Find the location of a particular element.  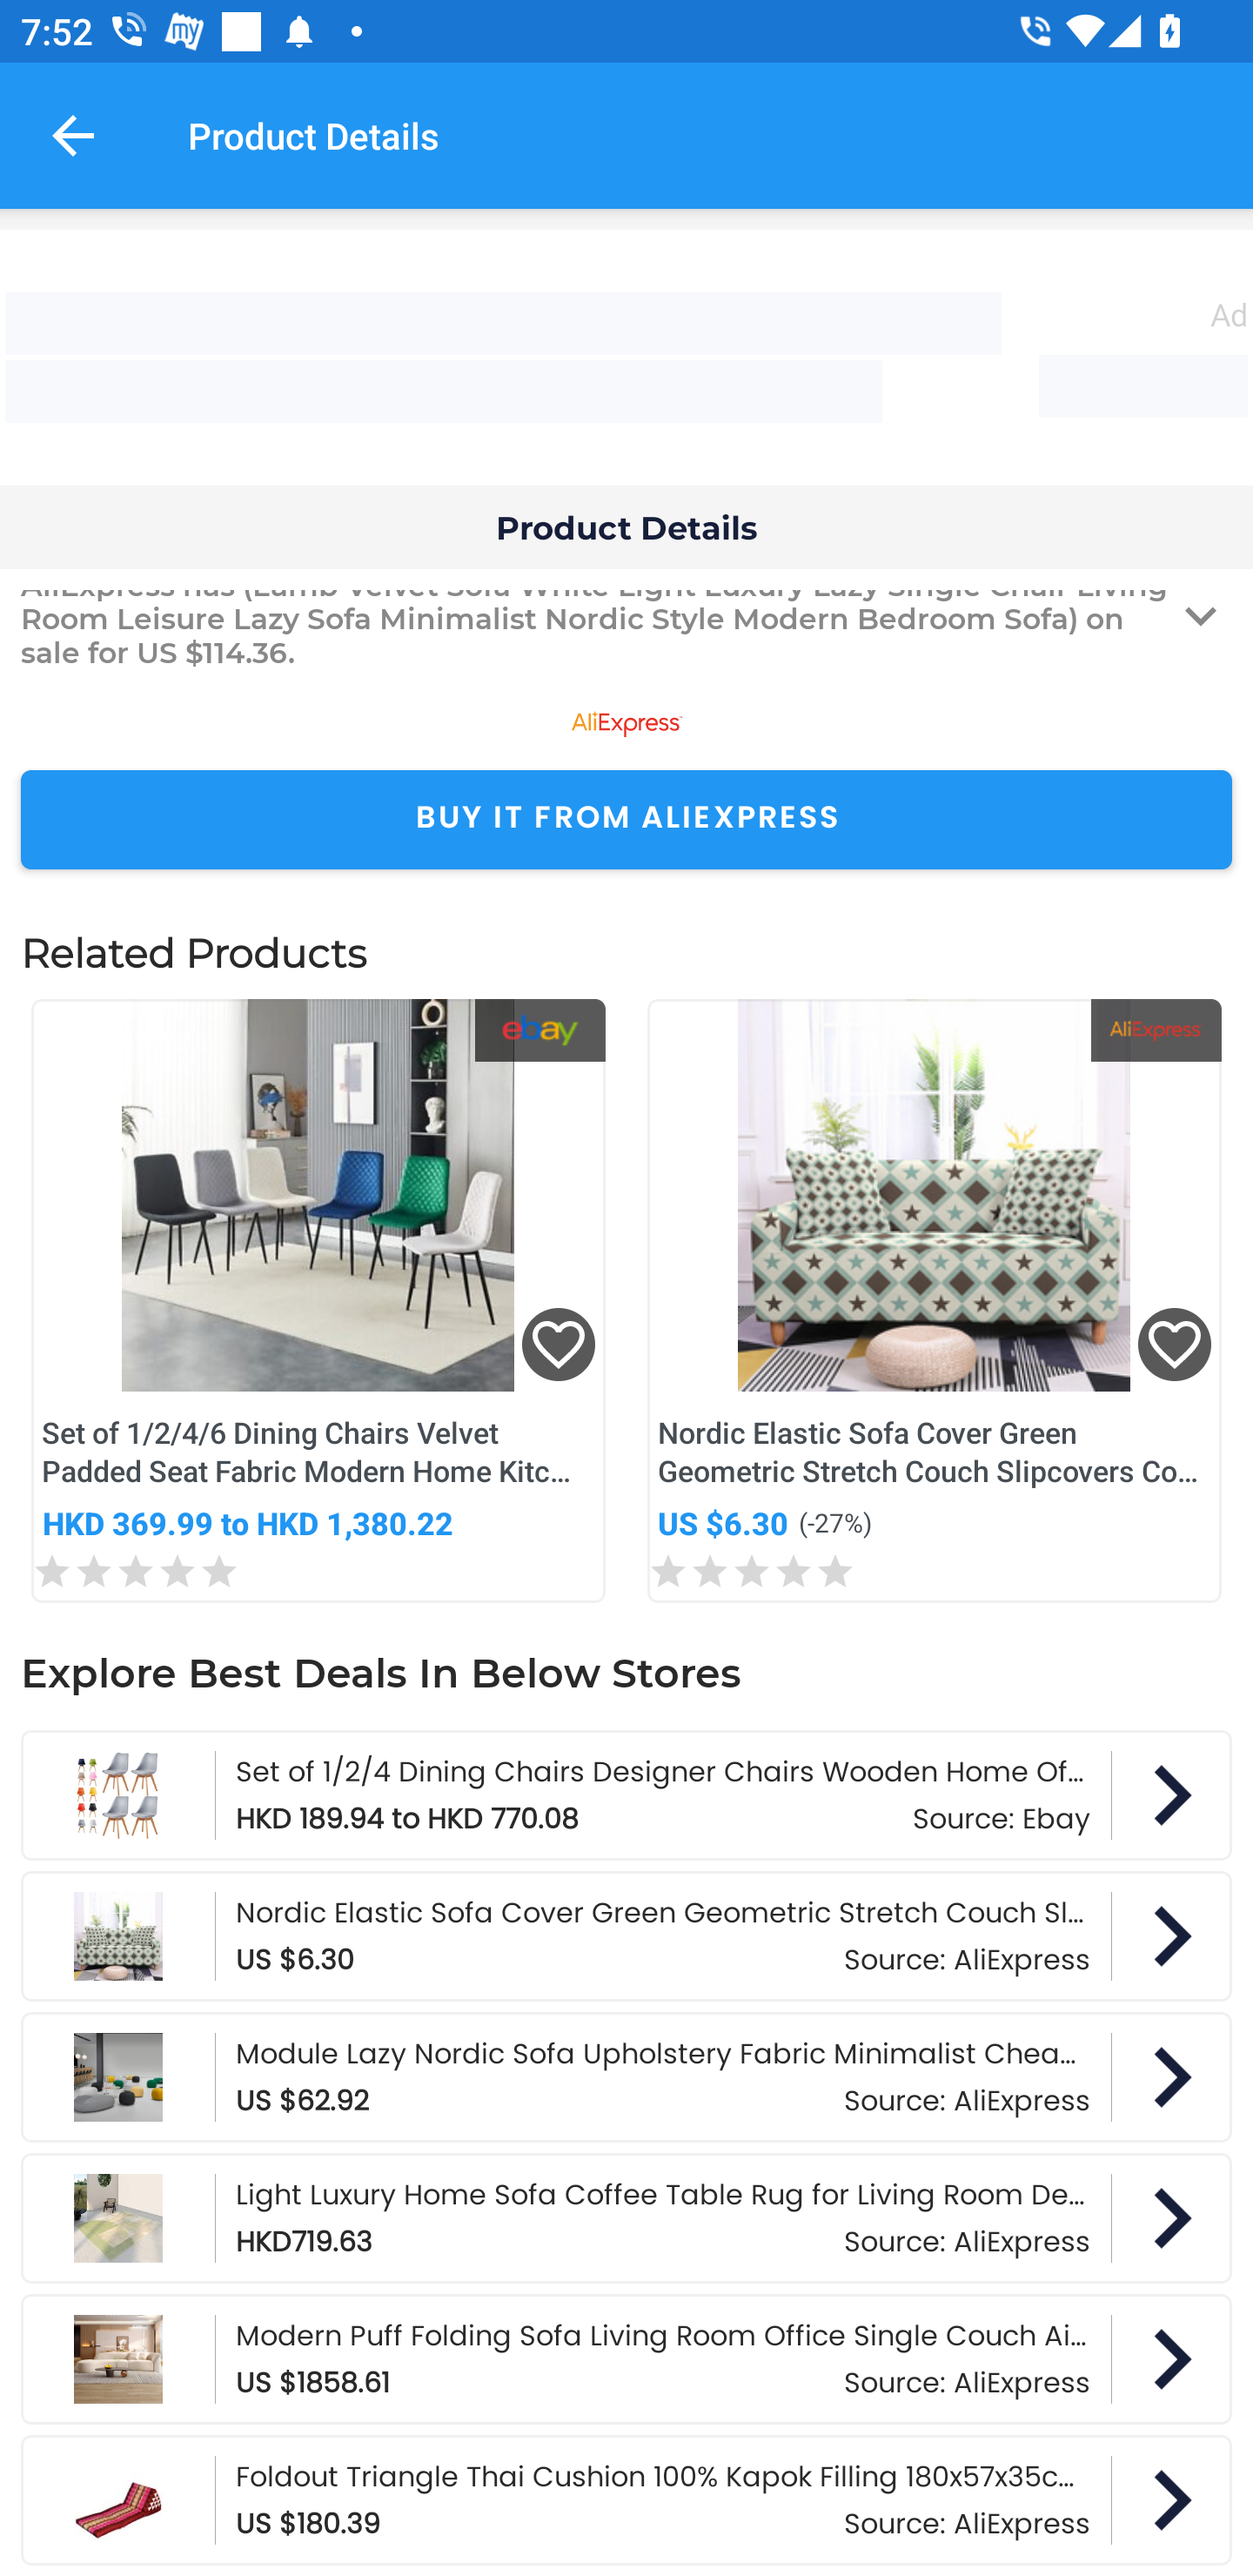

Navigate up is located at coordinates (73, 135).